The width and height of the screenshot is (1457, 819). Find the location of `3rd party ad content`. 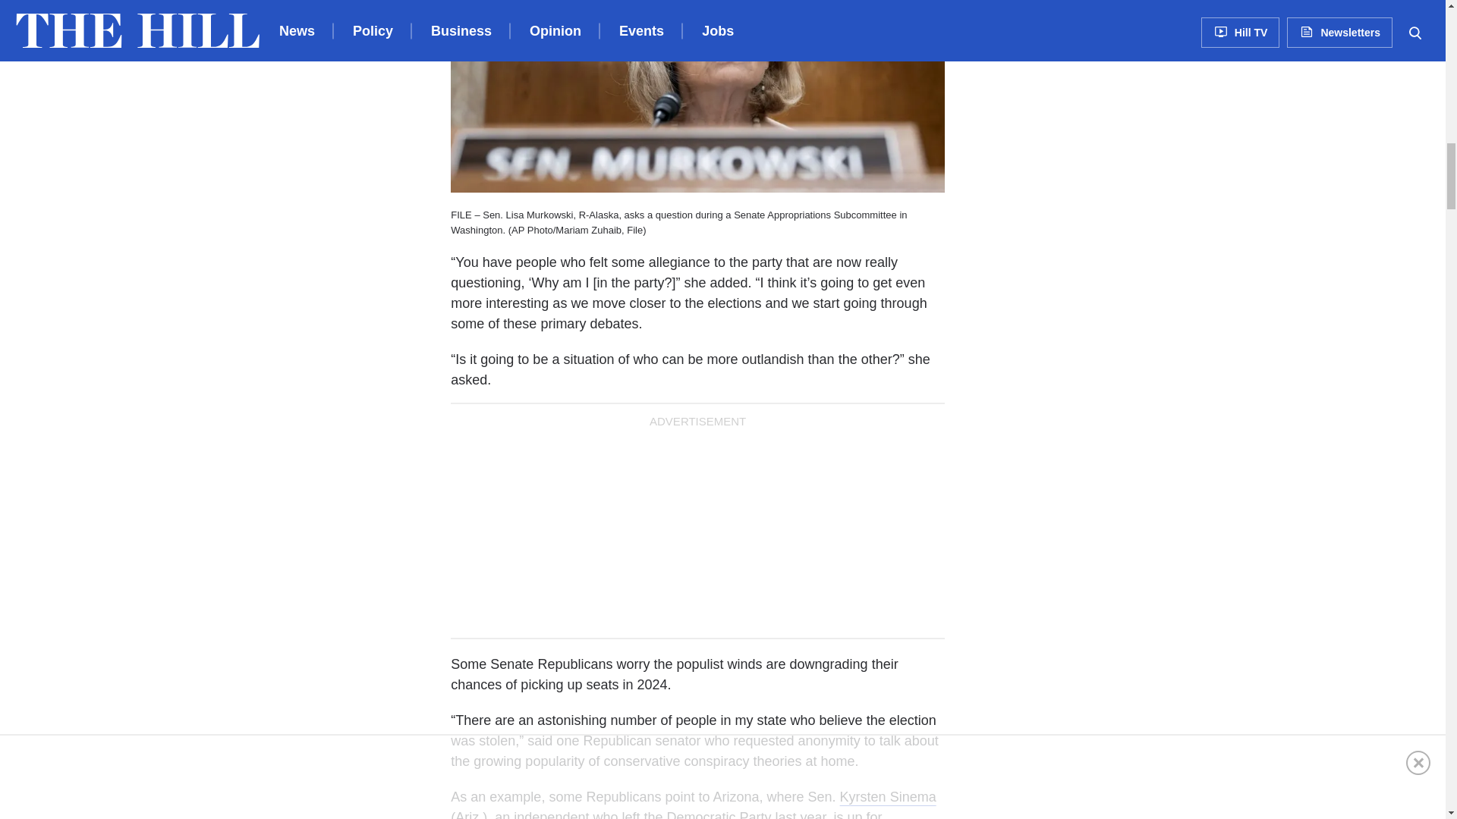

3rd party ad content is located at coordinates (1094, 33).